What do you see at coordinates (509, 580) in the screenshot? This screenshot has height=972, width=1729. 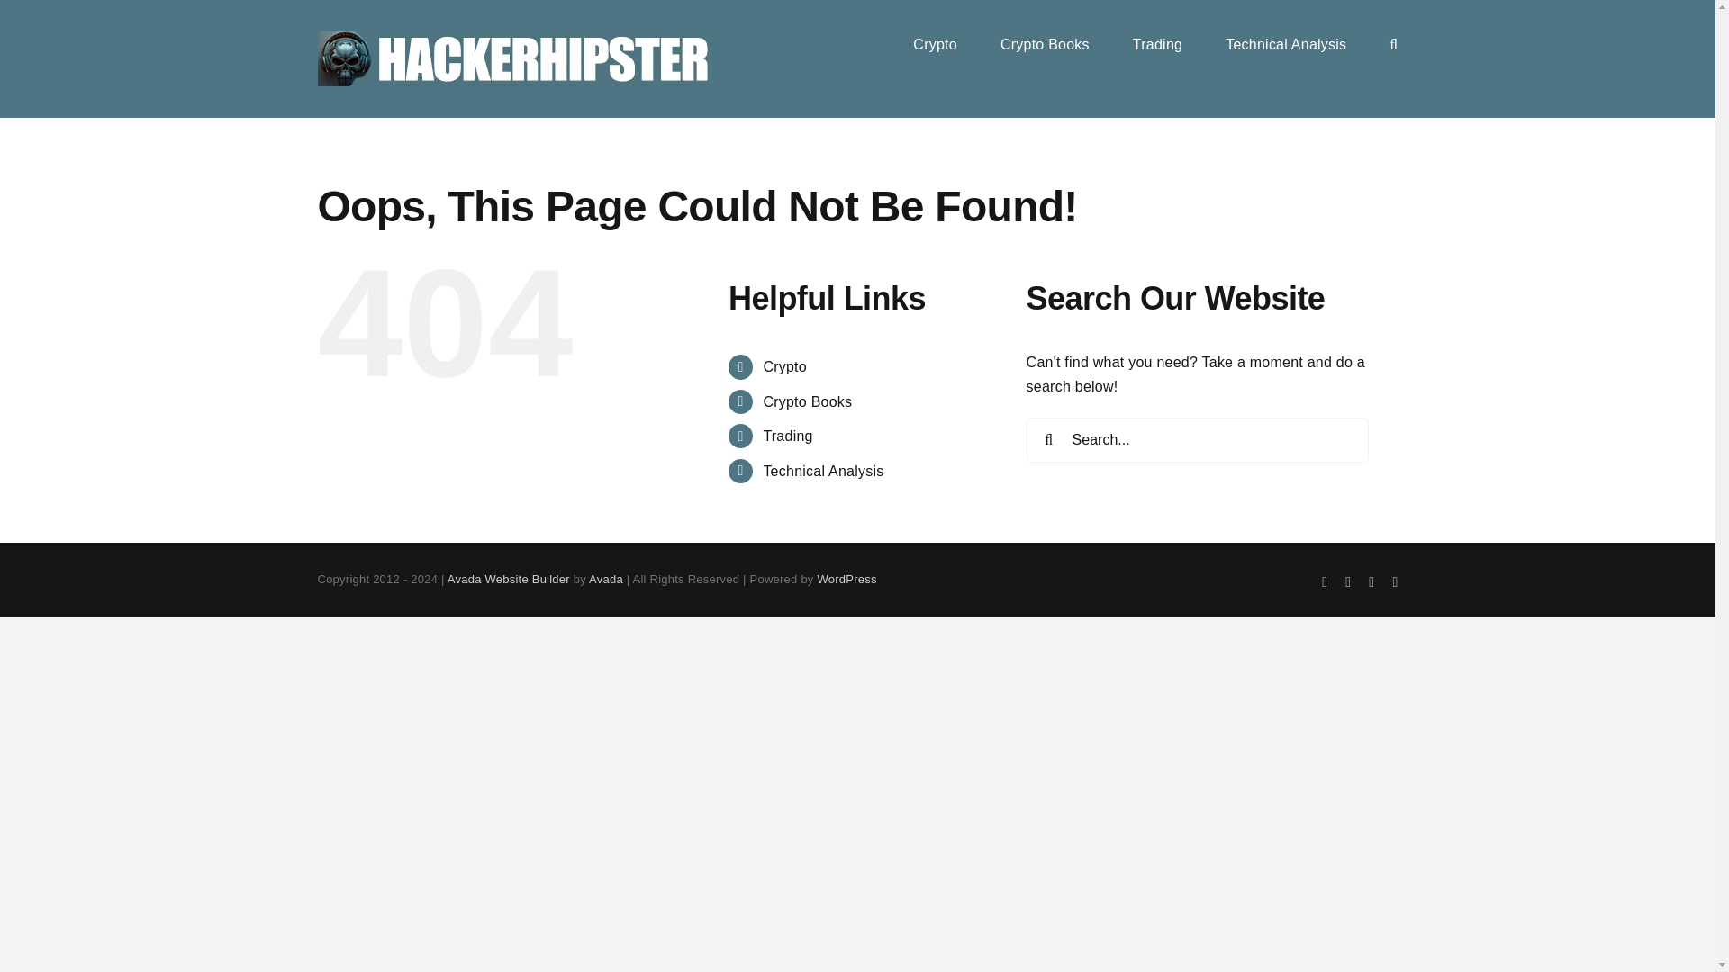 I see `Avada Website Builder` at bounding box center [509, 580].